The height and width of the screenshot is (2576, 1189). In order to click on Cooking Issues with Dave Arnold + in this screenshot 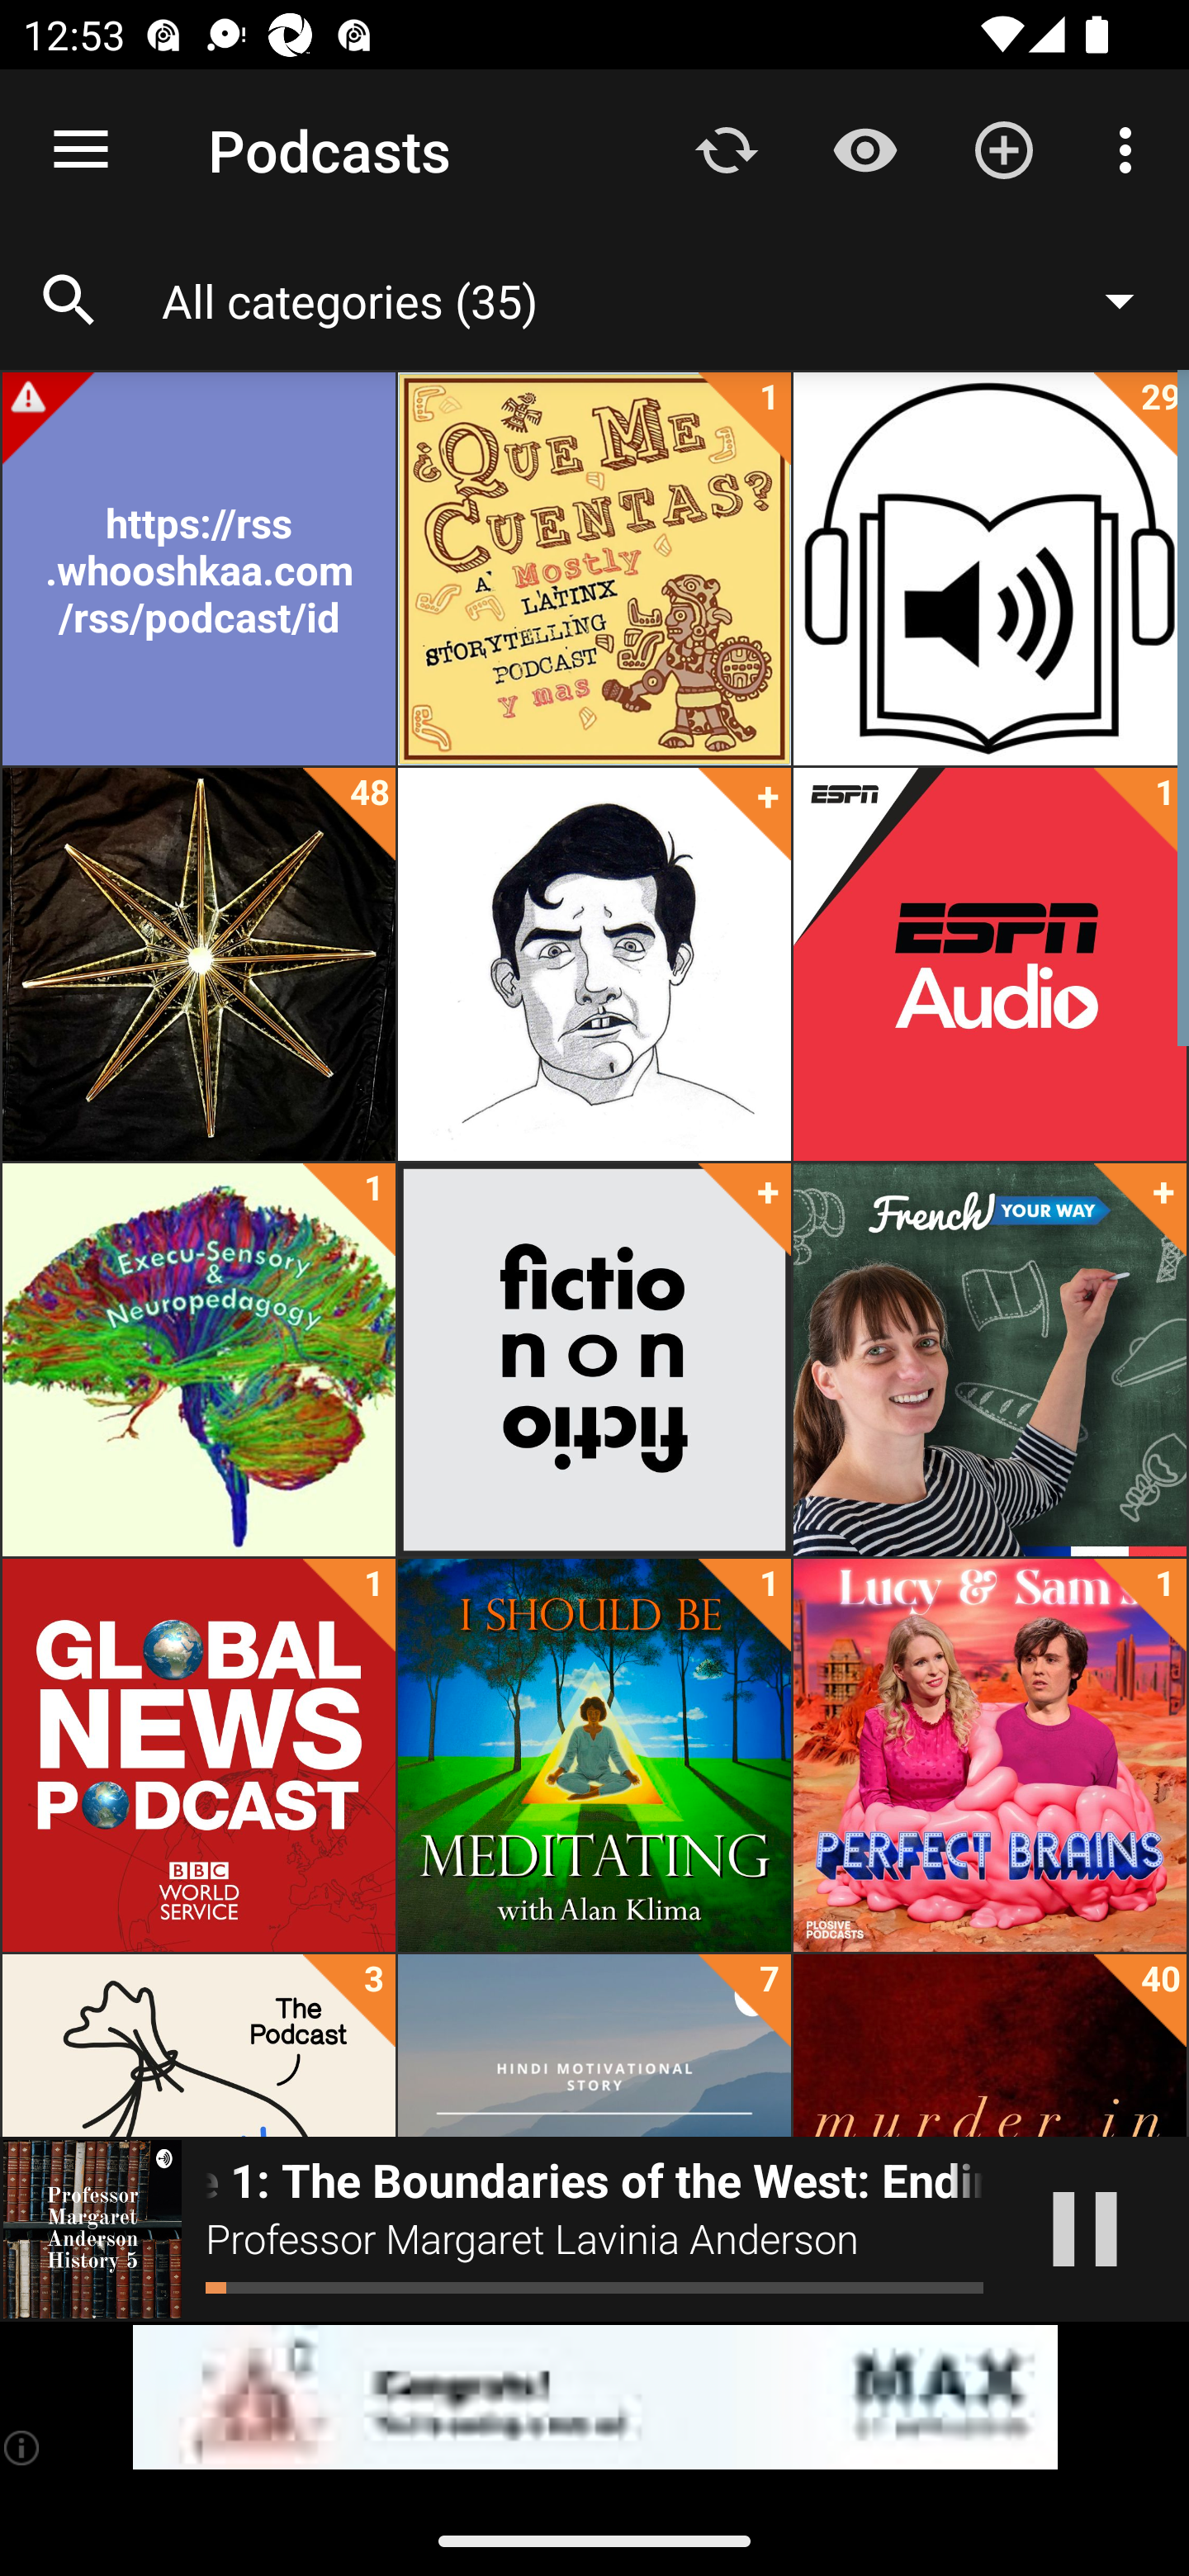, I will do `click(594, 964)`.